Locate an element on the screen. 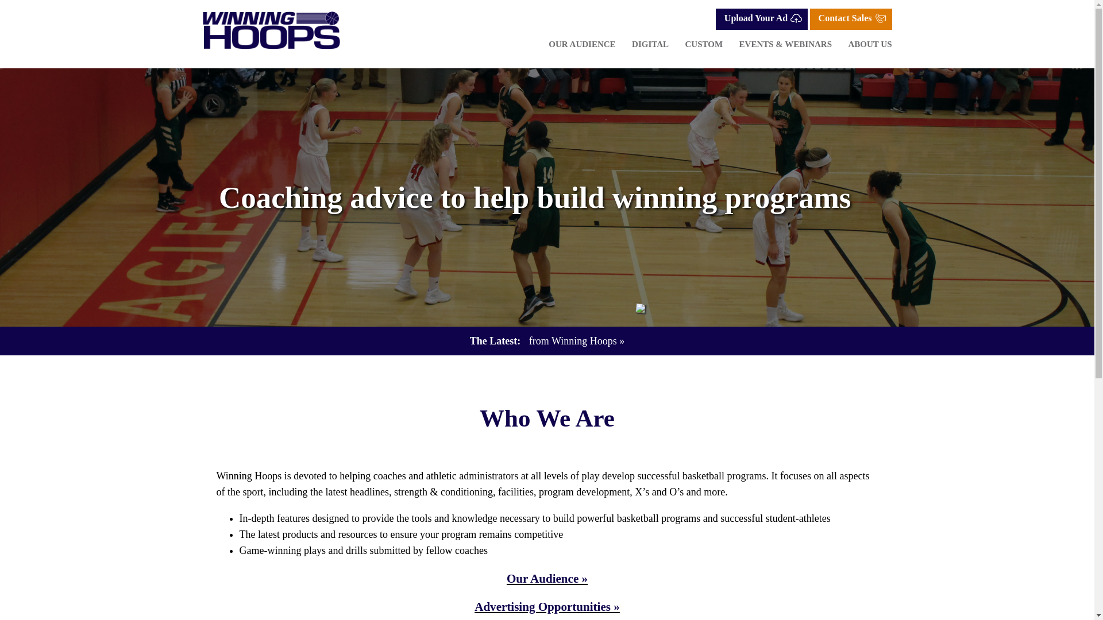  OUR AUDIENCE is located at coordinates (581, 44).